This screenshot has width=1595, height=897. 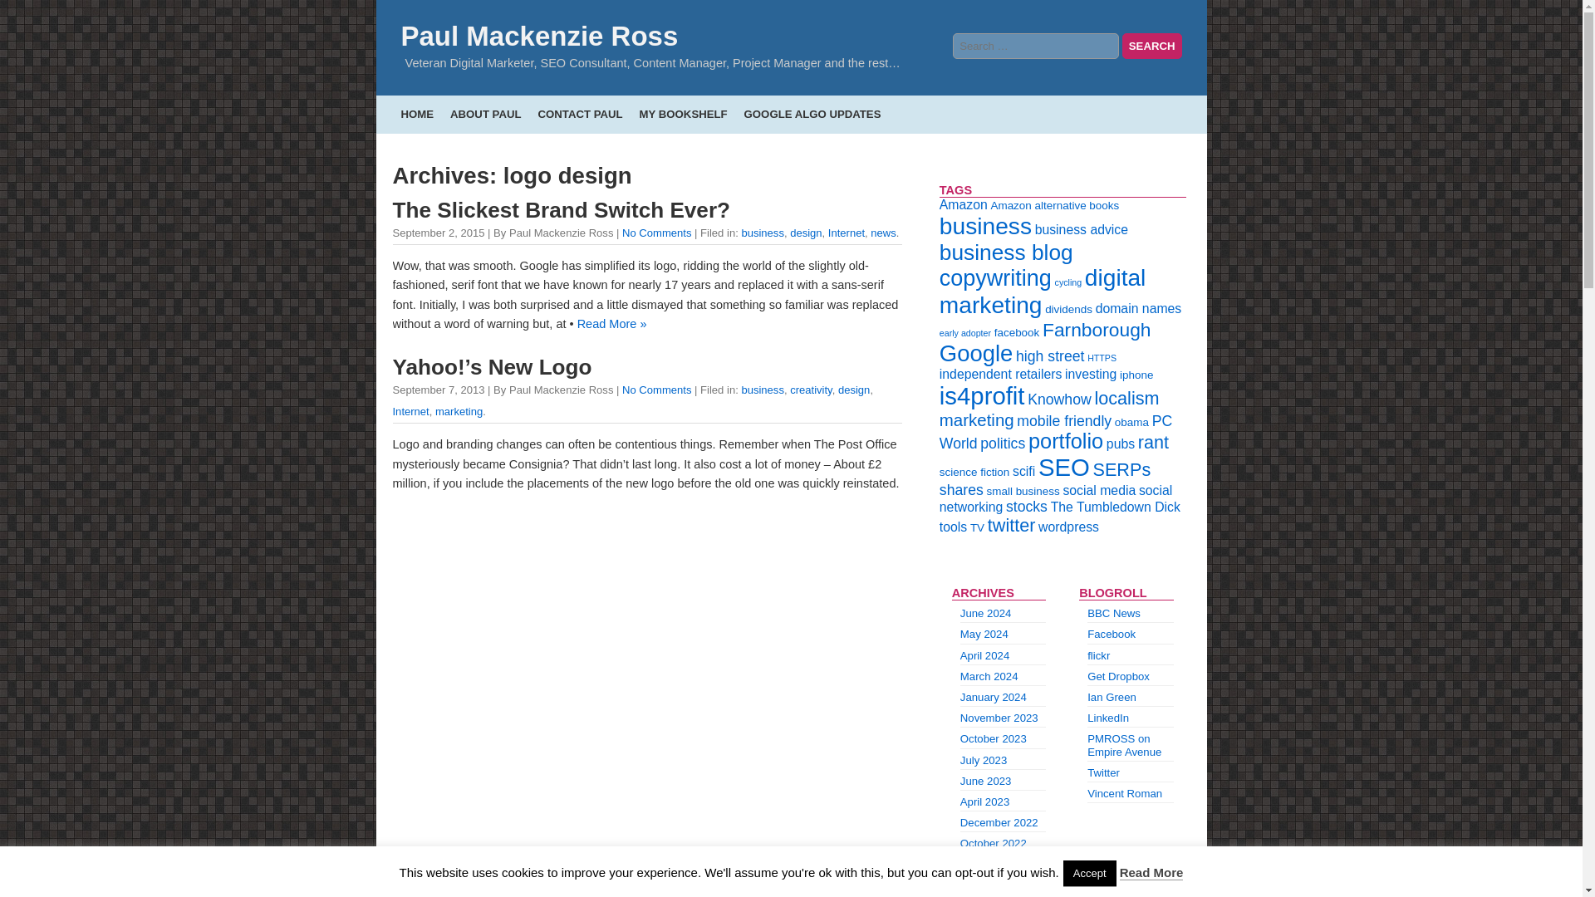 What do you see at coordinates (812, 113) in the screenshot?
I see `GOOGLE ALGO UPDATES` at bounding box center [812, 113].